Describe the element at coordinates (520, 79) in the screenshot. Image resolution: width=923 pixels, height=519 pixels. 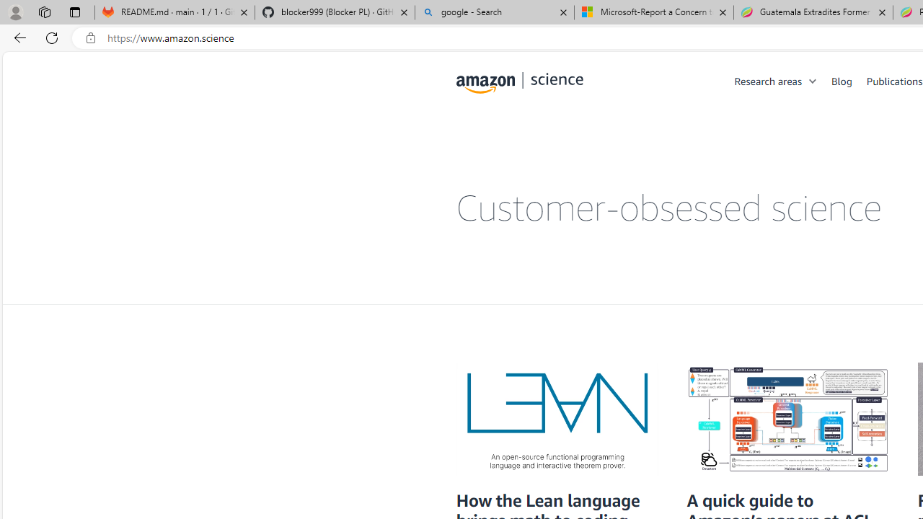
I see `home page` at that location.